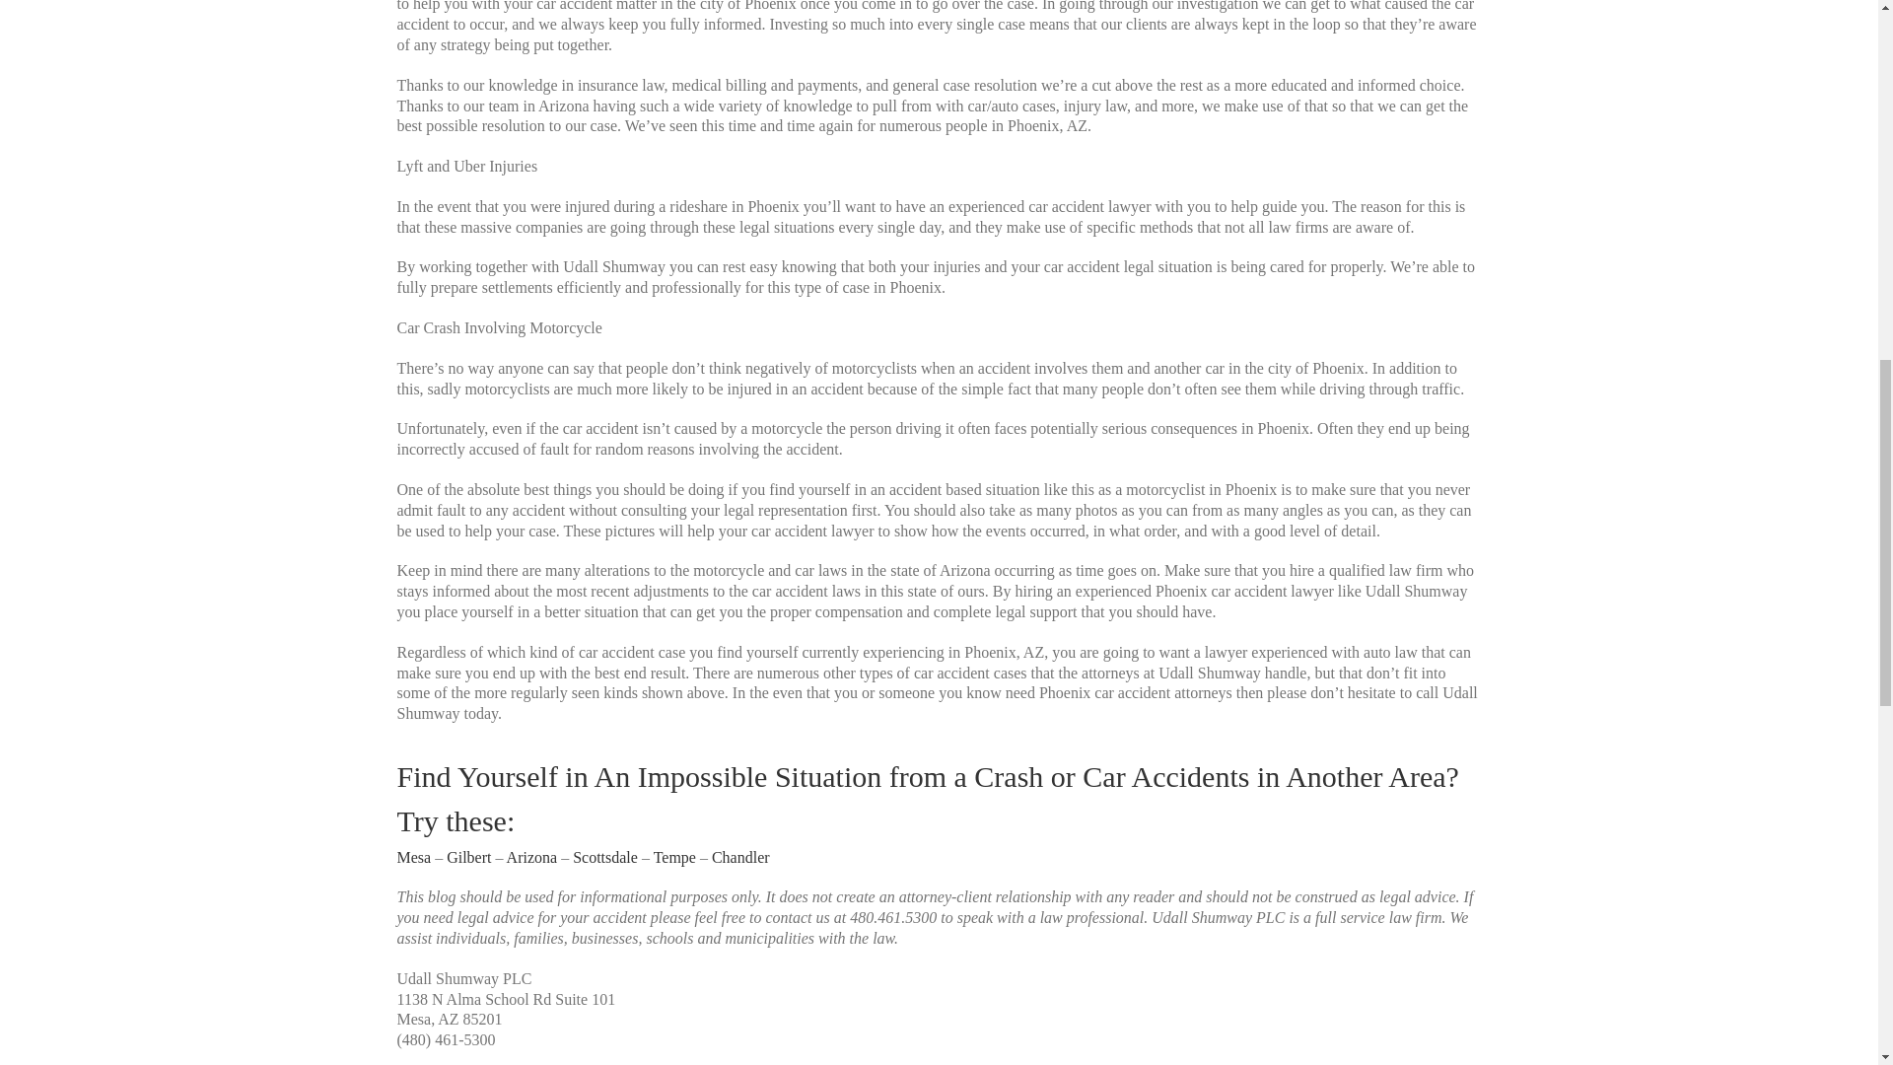 This screenshot has width=1893, height=1065. I want to click on Tempe, so click(674, 857).